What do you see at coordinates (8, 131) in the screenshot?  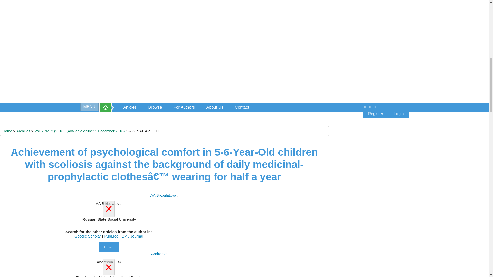 I see `Home` at bounding box center [8, 131].